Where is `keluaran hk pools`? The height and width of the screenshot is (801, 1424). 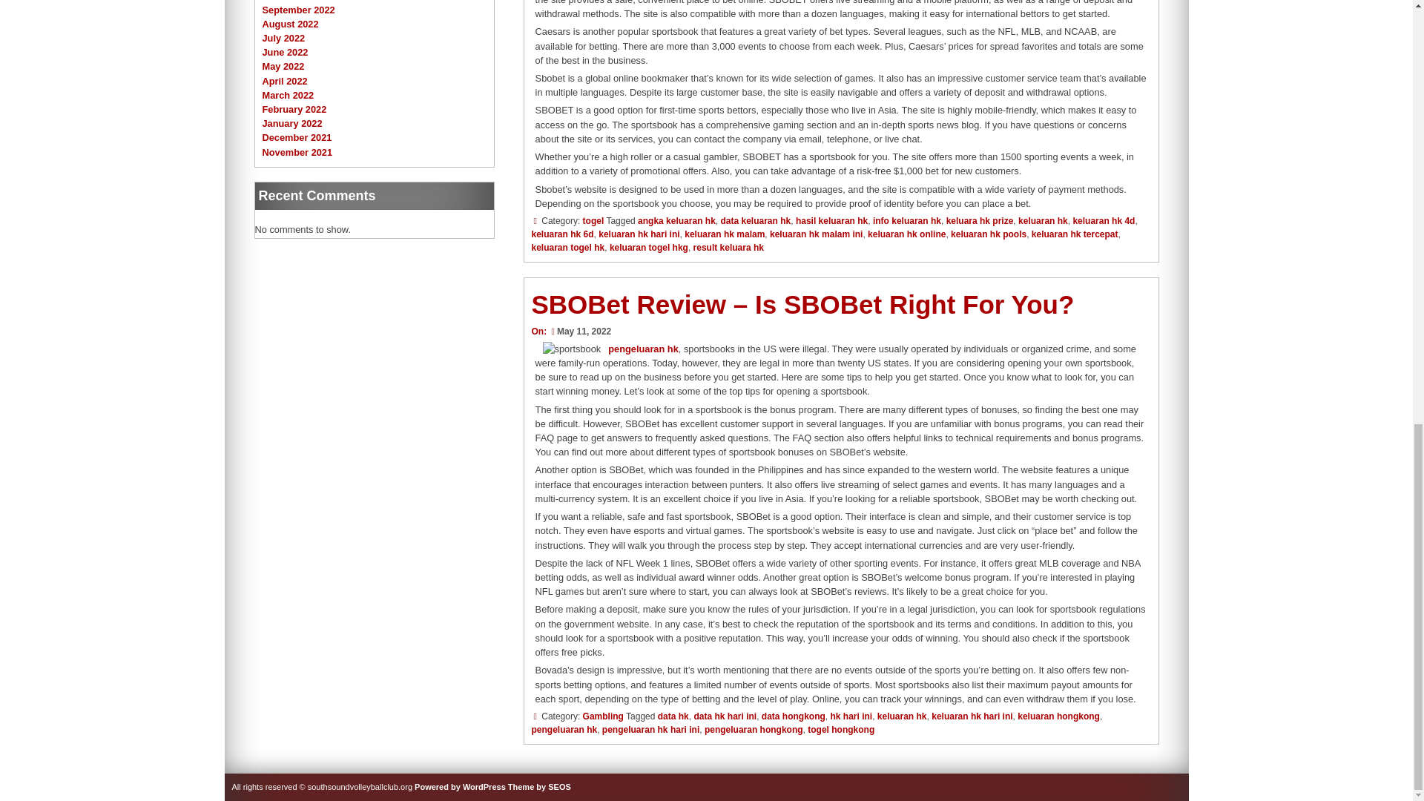
keluaran hk pools is located at coordinates (989, 234).